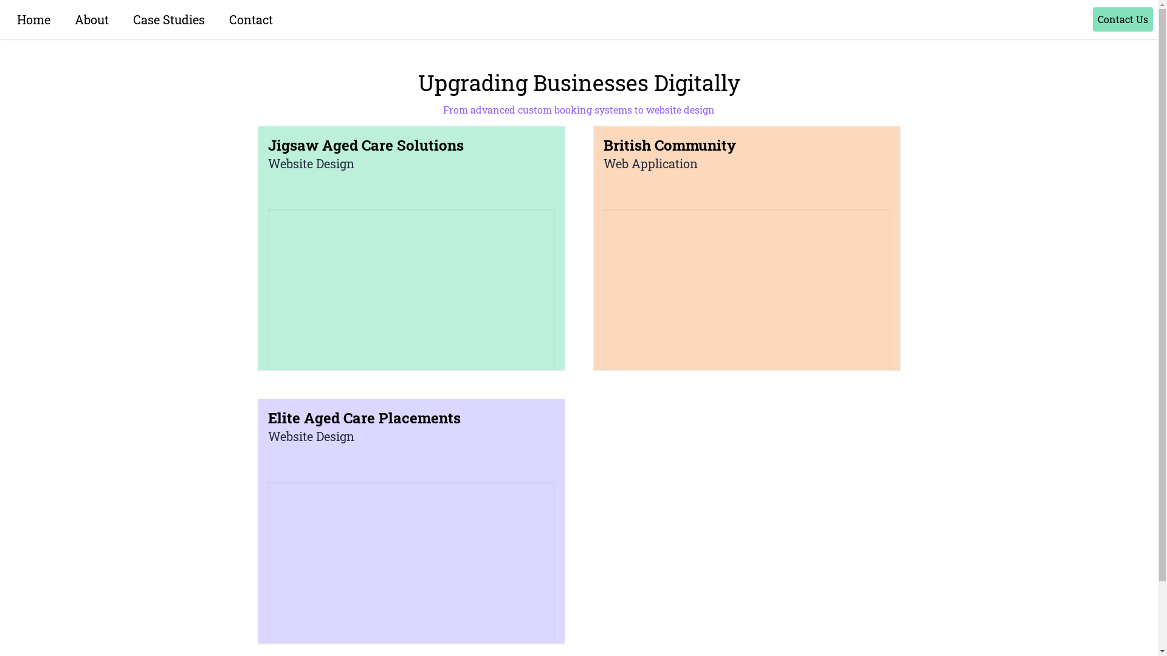  I want to click on About, so click(91, 19).